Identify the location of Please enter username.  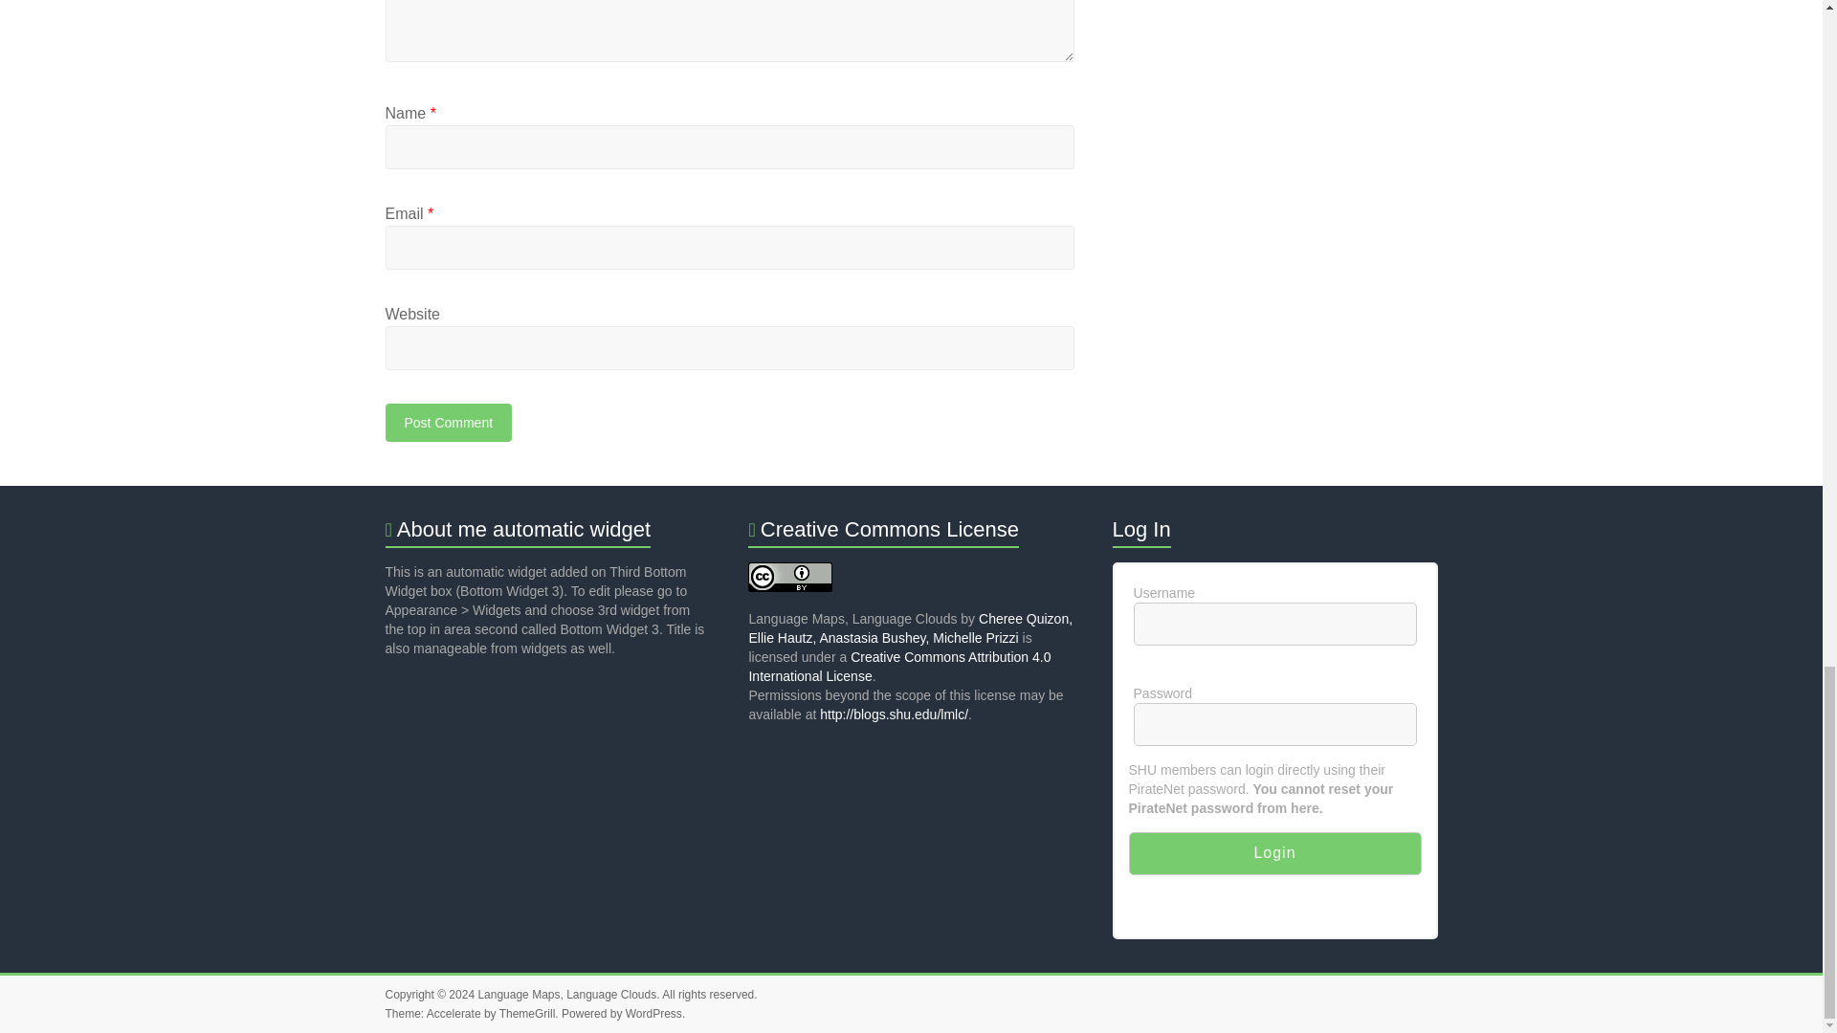
(1274, 624).